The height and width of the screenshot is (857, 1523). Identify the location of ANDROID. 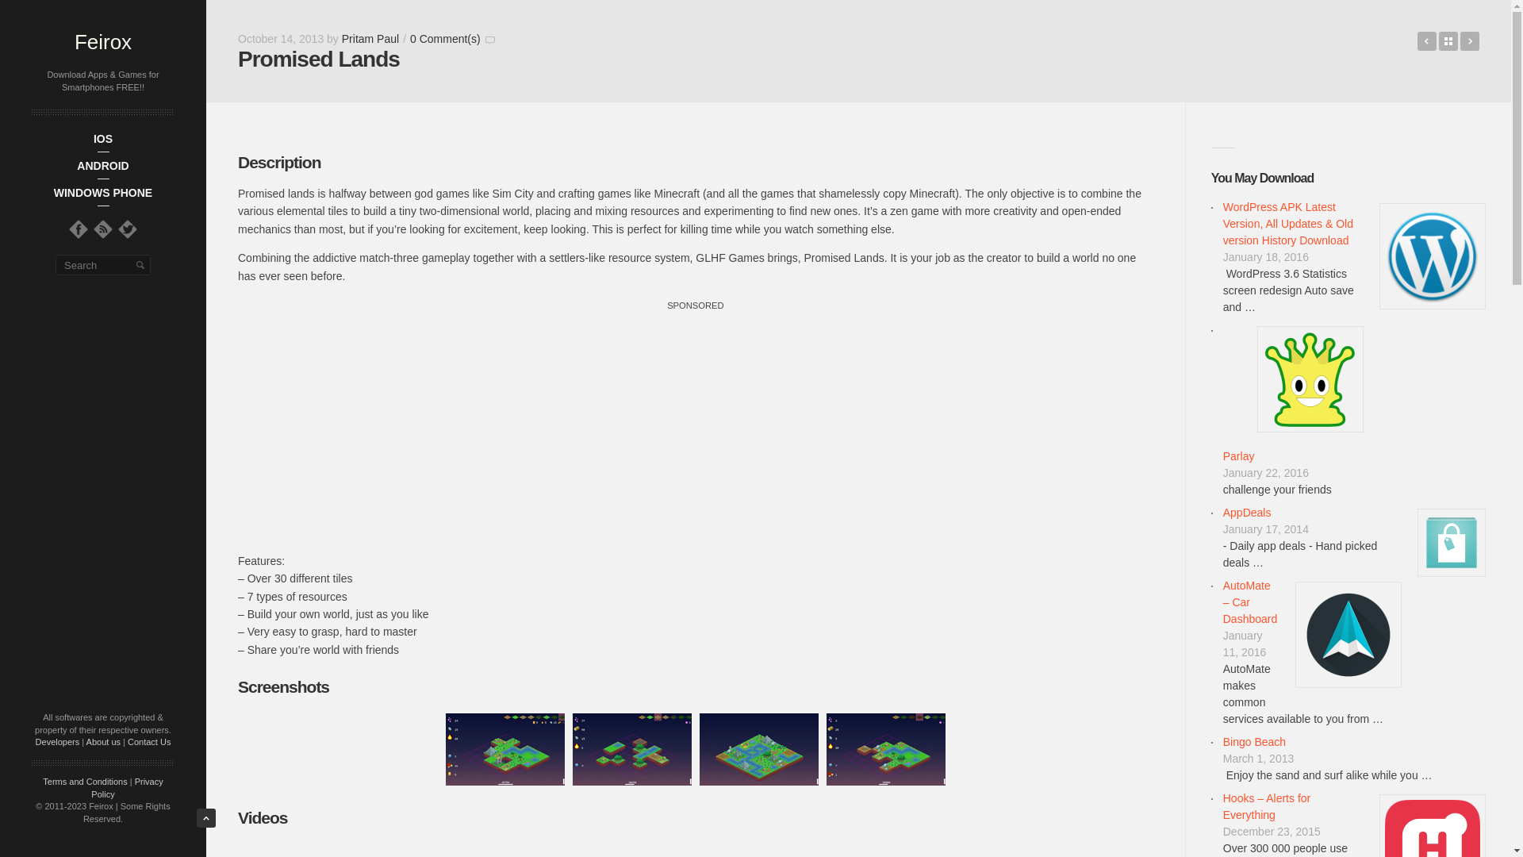
(103, 165).